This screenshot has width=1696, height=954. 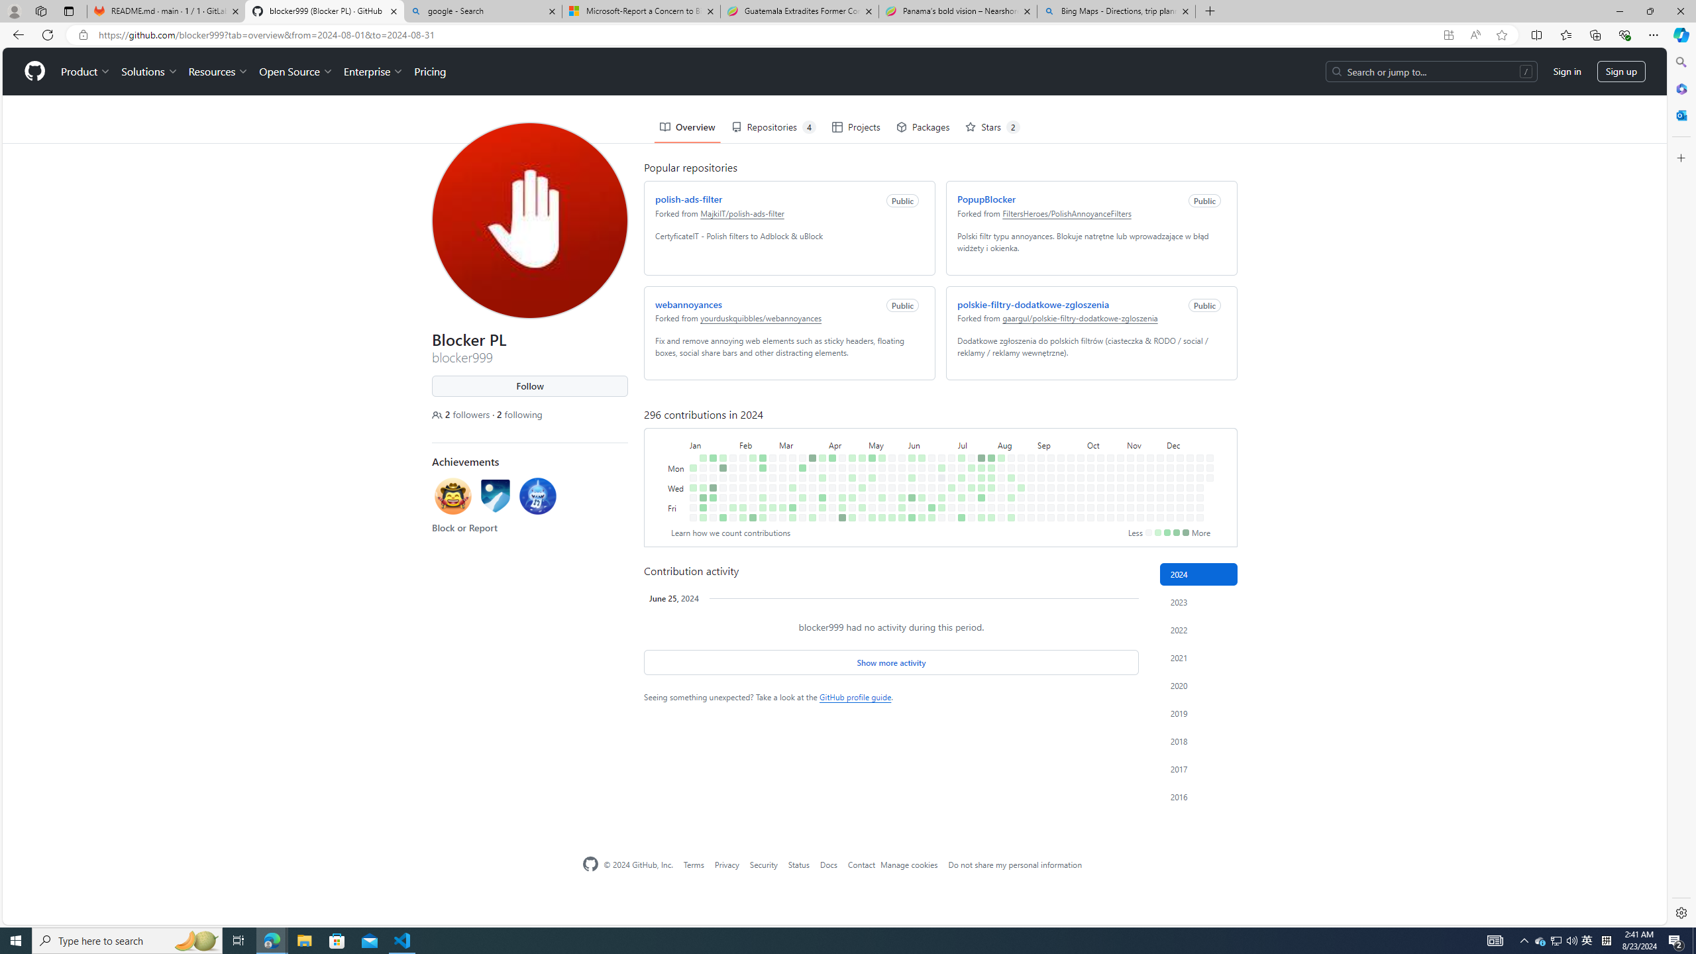 I want to click on No contributions on March 25th., so click(x=810, y=420).